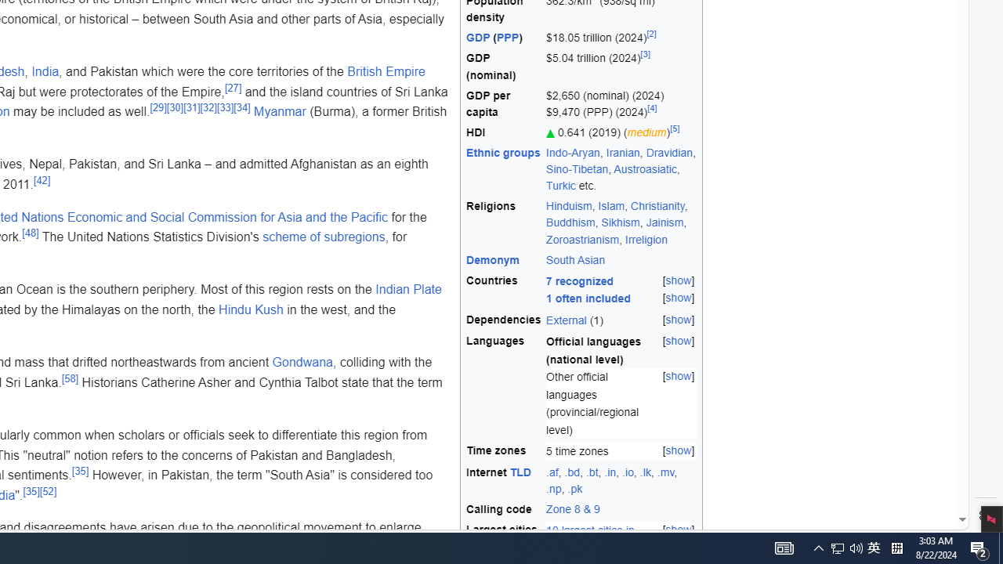 This screenshot has width=1003, height=564. I want to click on .mv, so click(666, 472).